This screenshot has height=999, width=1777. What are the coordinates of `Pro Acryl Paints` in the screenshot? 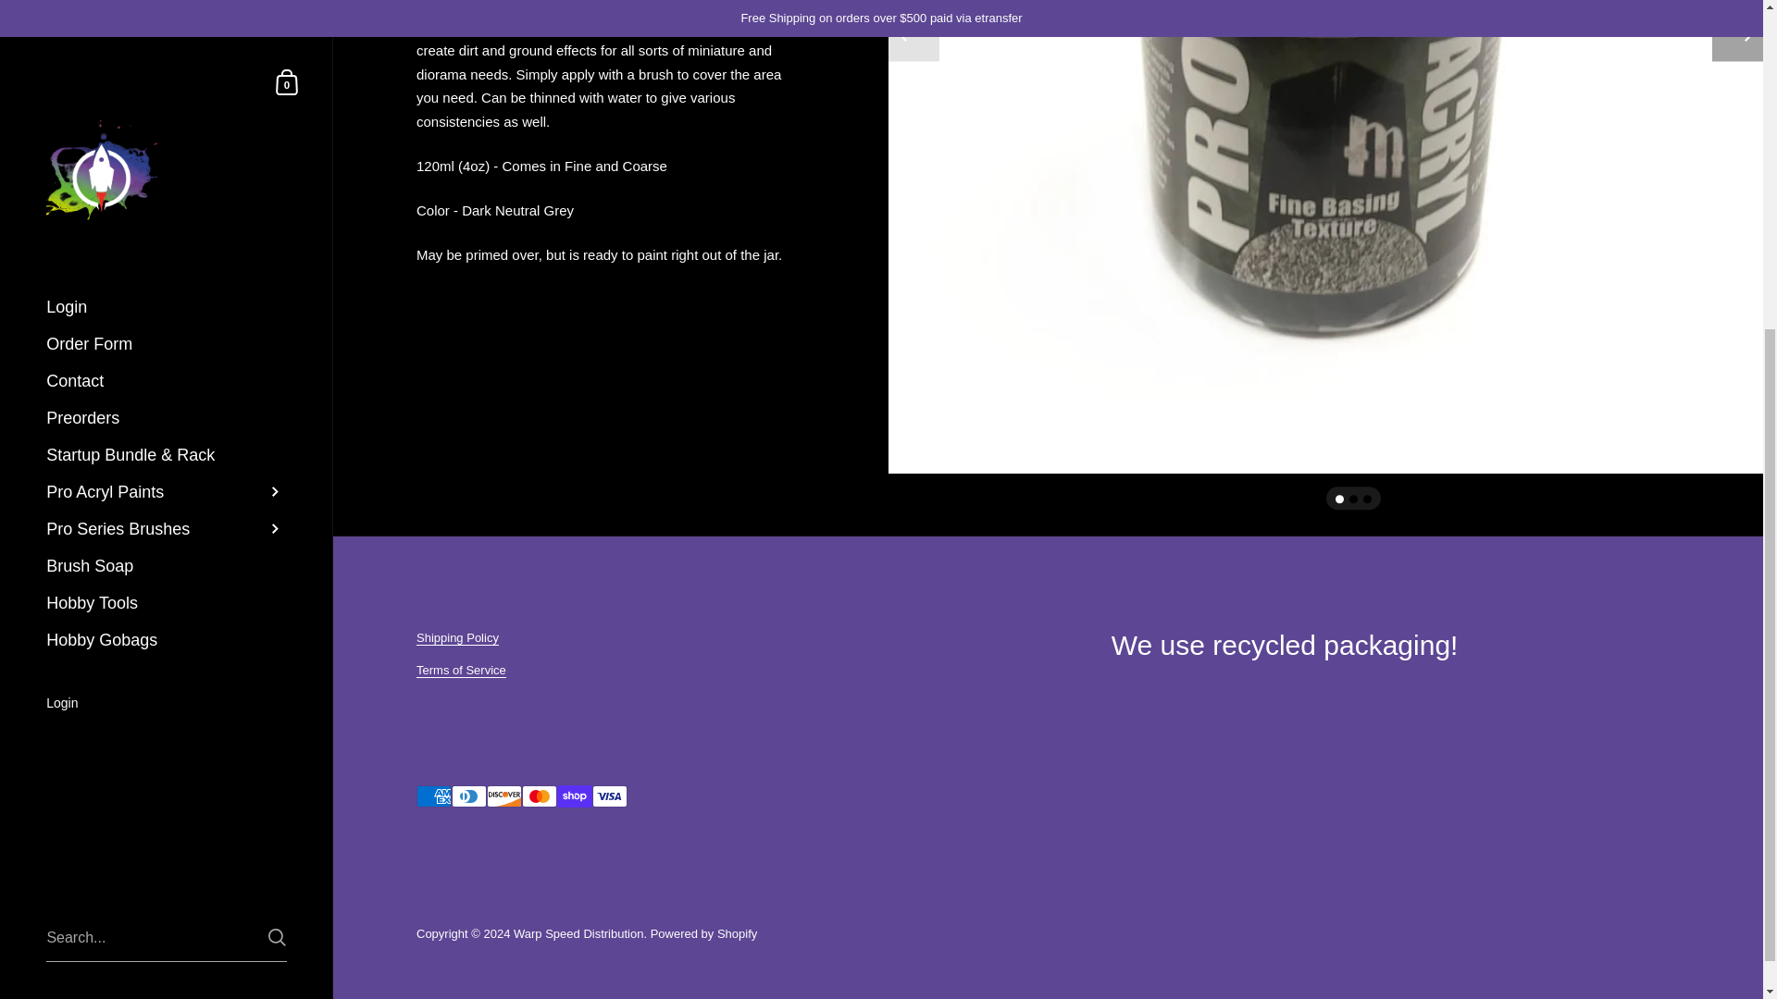 It's located at (167, 5).